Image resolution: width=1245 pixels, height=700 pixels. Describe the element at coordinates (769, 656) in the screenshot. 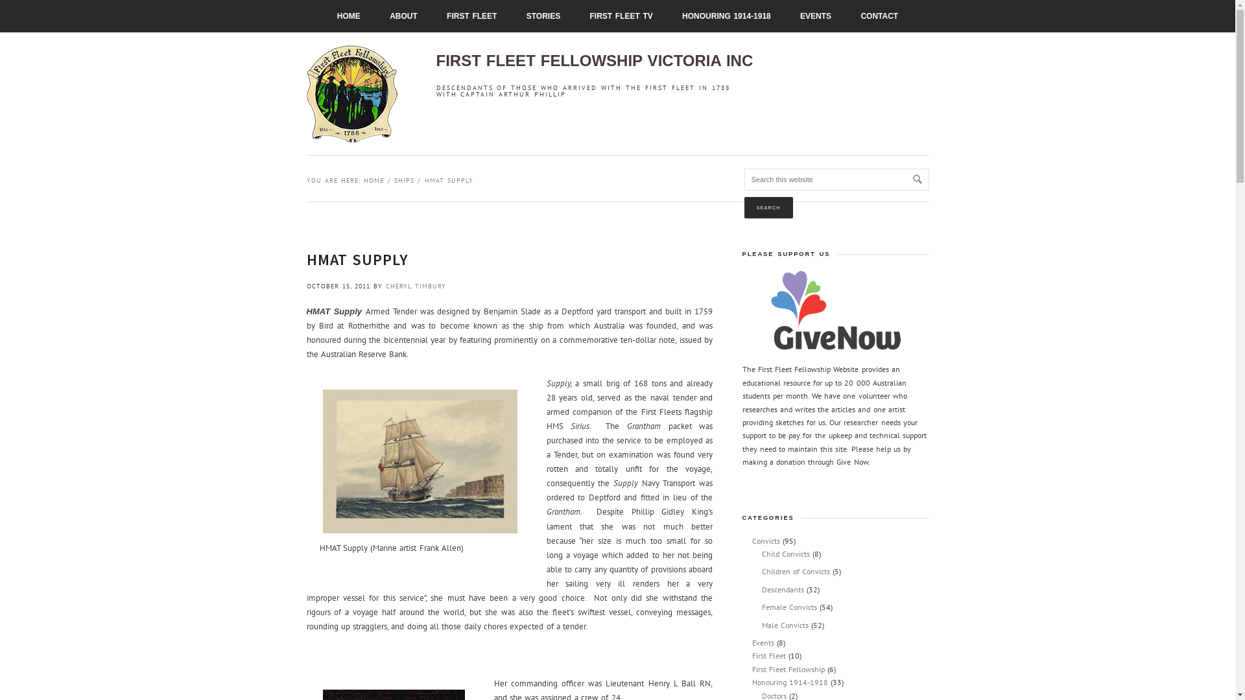

I see `First Fleet` at that location.